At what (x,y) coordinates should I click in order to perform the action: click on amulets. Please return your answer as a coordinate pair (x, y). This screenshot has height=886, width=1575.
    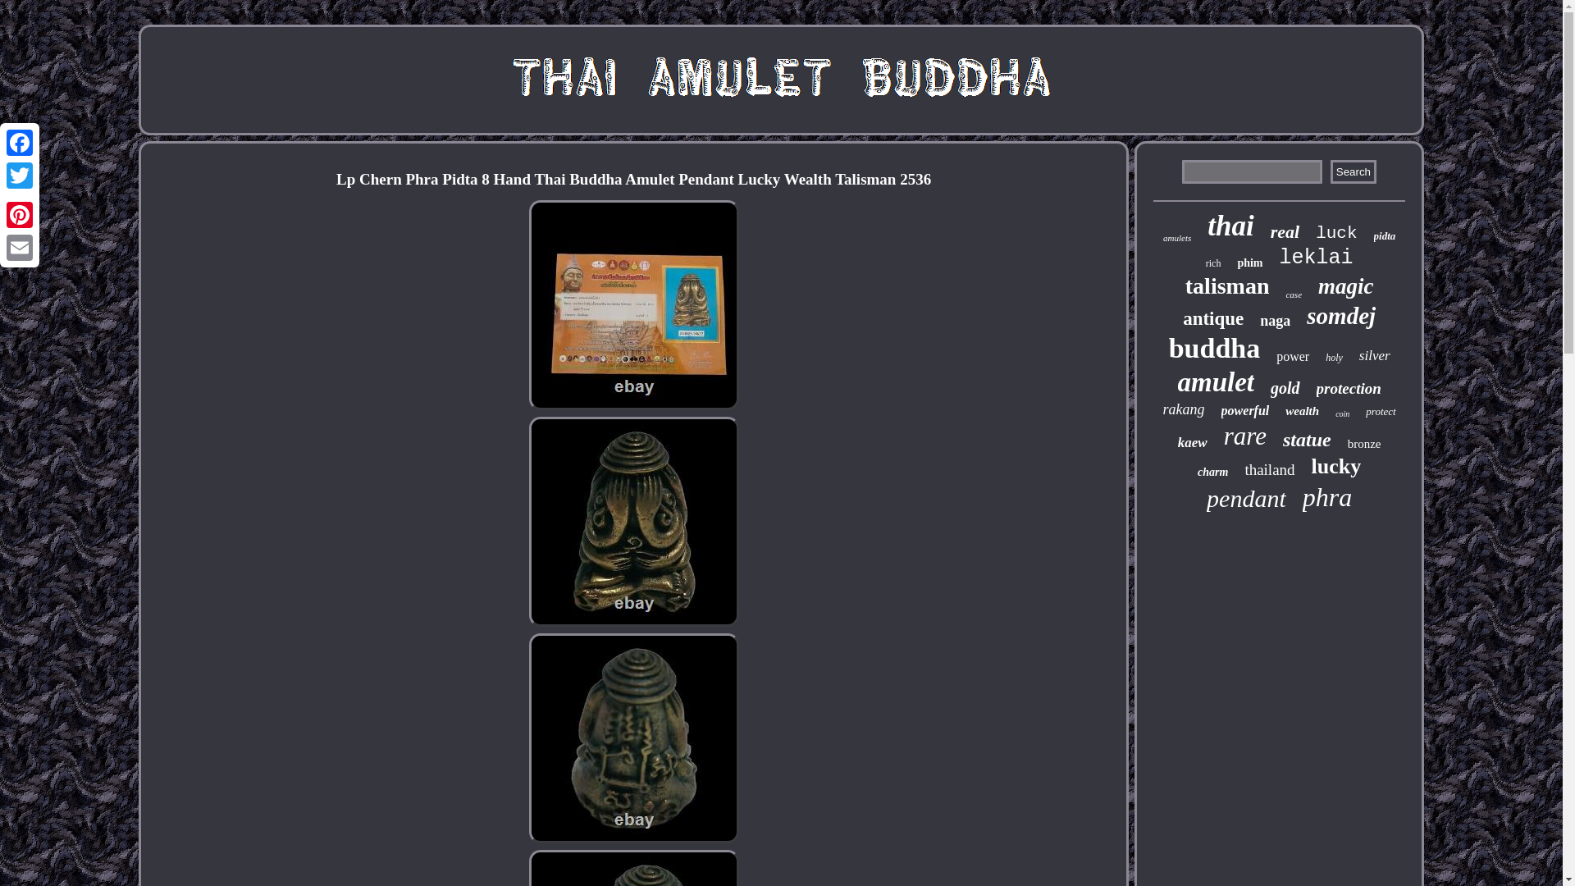
    Looking at the image, I should click on (1176, 238).